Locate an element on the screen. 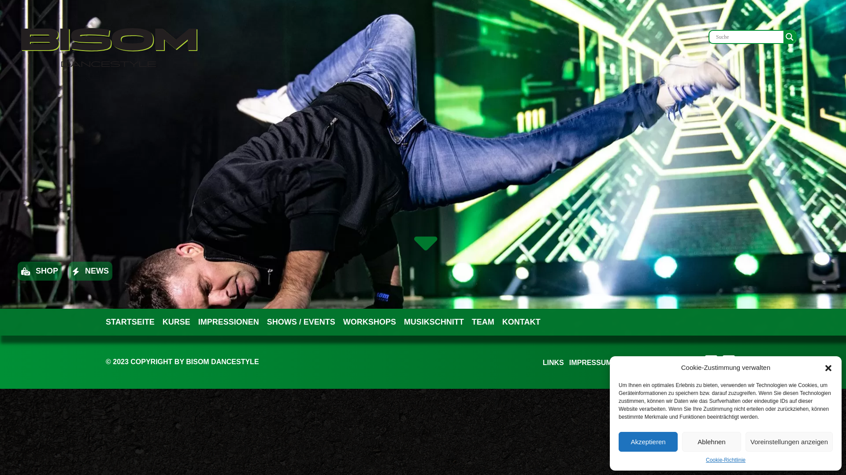 Image resolution: width=846 pixels, height=475 pixels. STANDORTE is located at coordinates (639, 362).